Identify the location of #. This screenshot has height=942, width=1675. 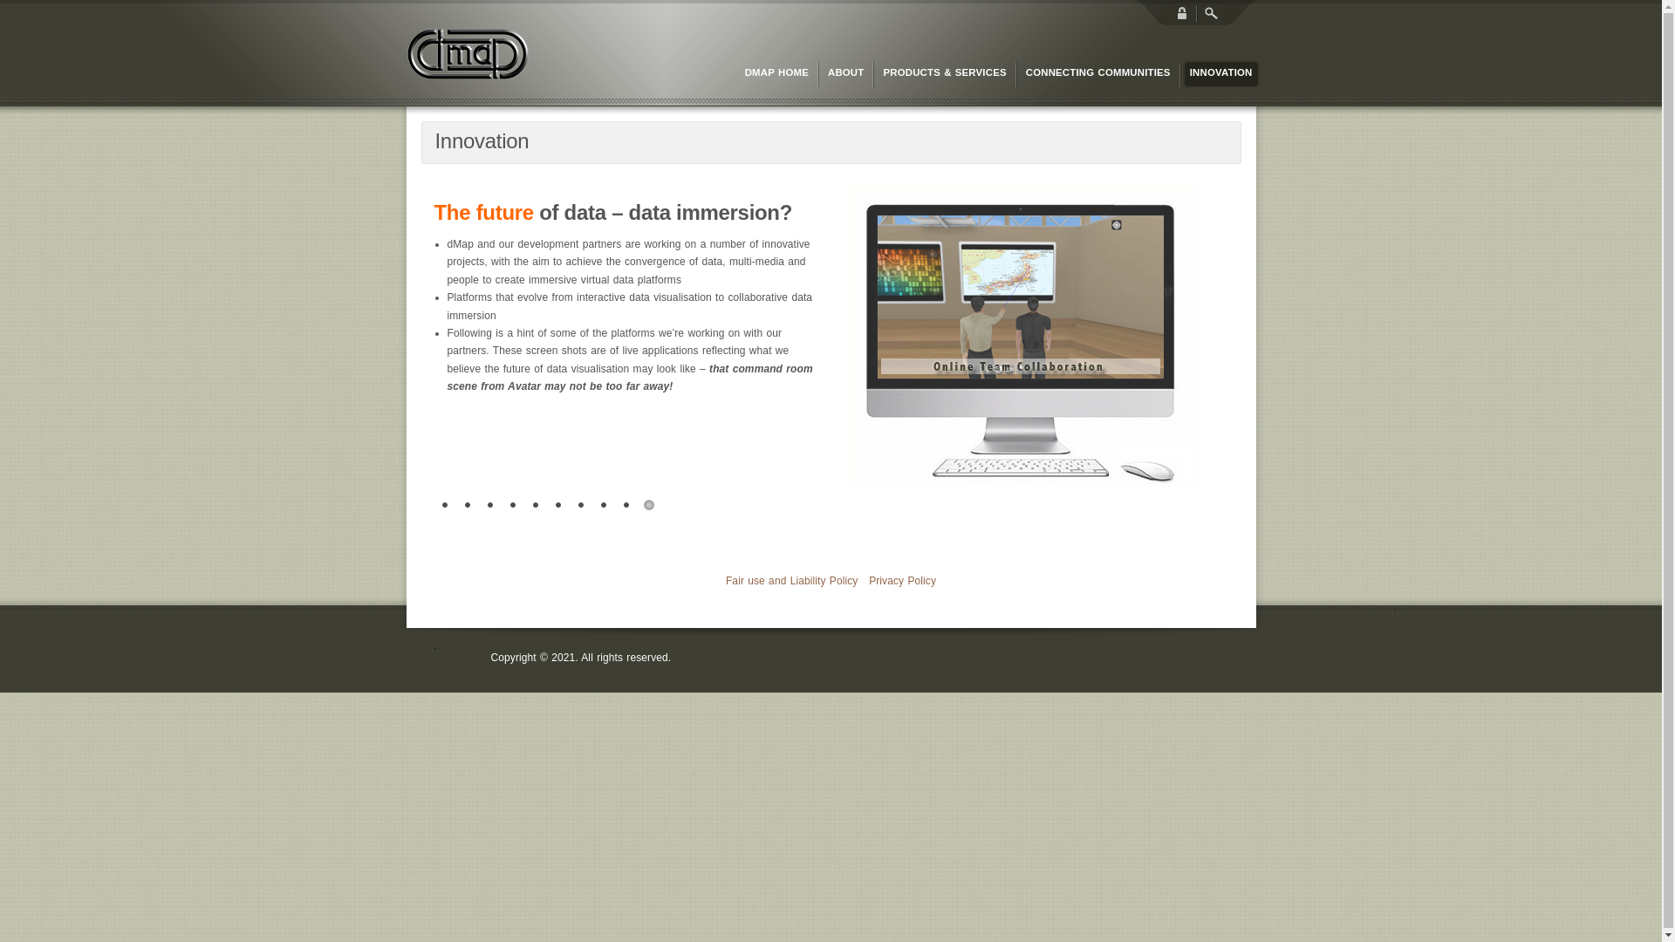
(581, 506).